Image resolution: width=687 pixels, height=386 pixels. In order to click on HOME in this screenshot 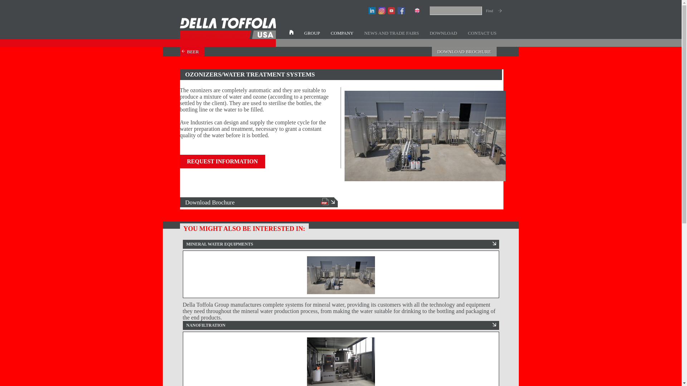, I will do `click(291, 33)`.